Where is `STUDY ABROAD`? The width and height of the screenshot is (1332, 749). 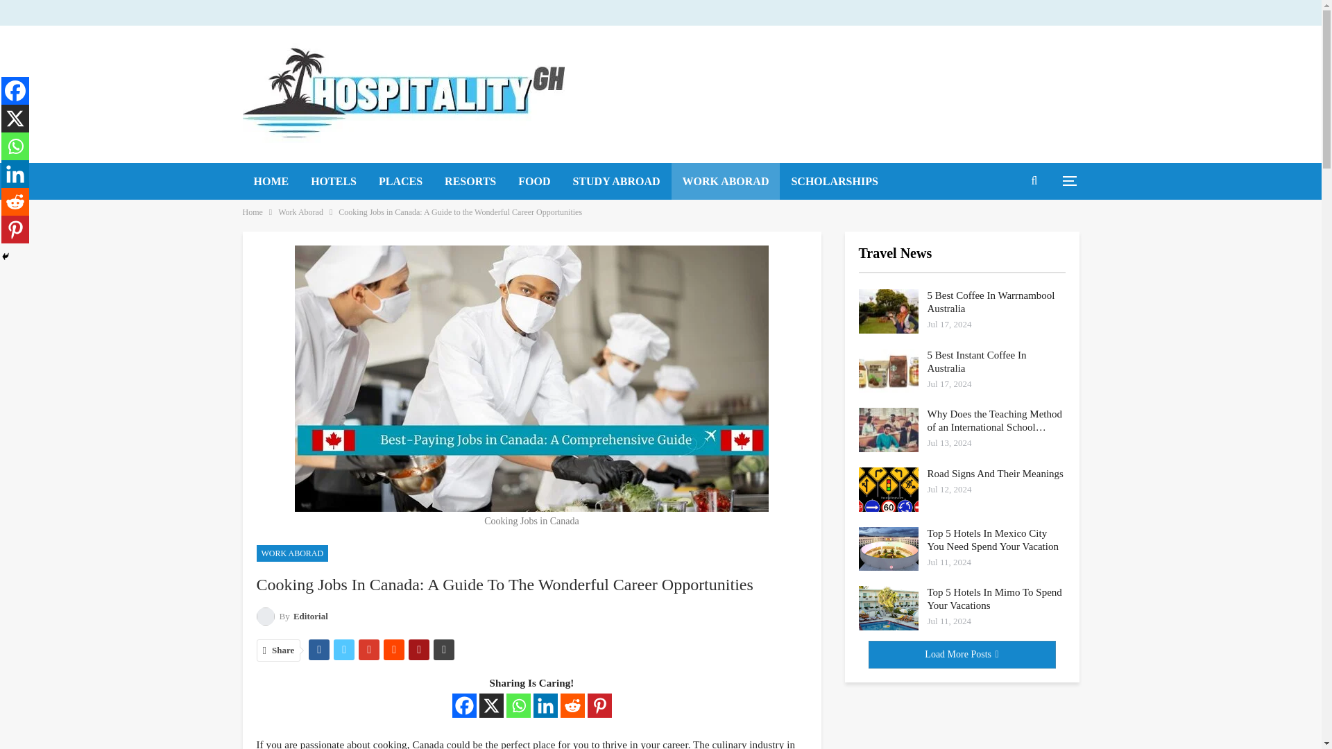
STUDY ABROAD is located at coordinates (616, 182).